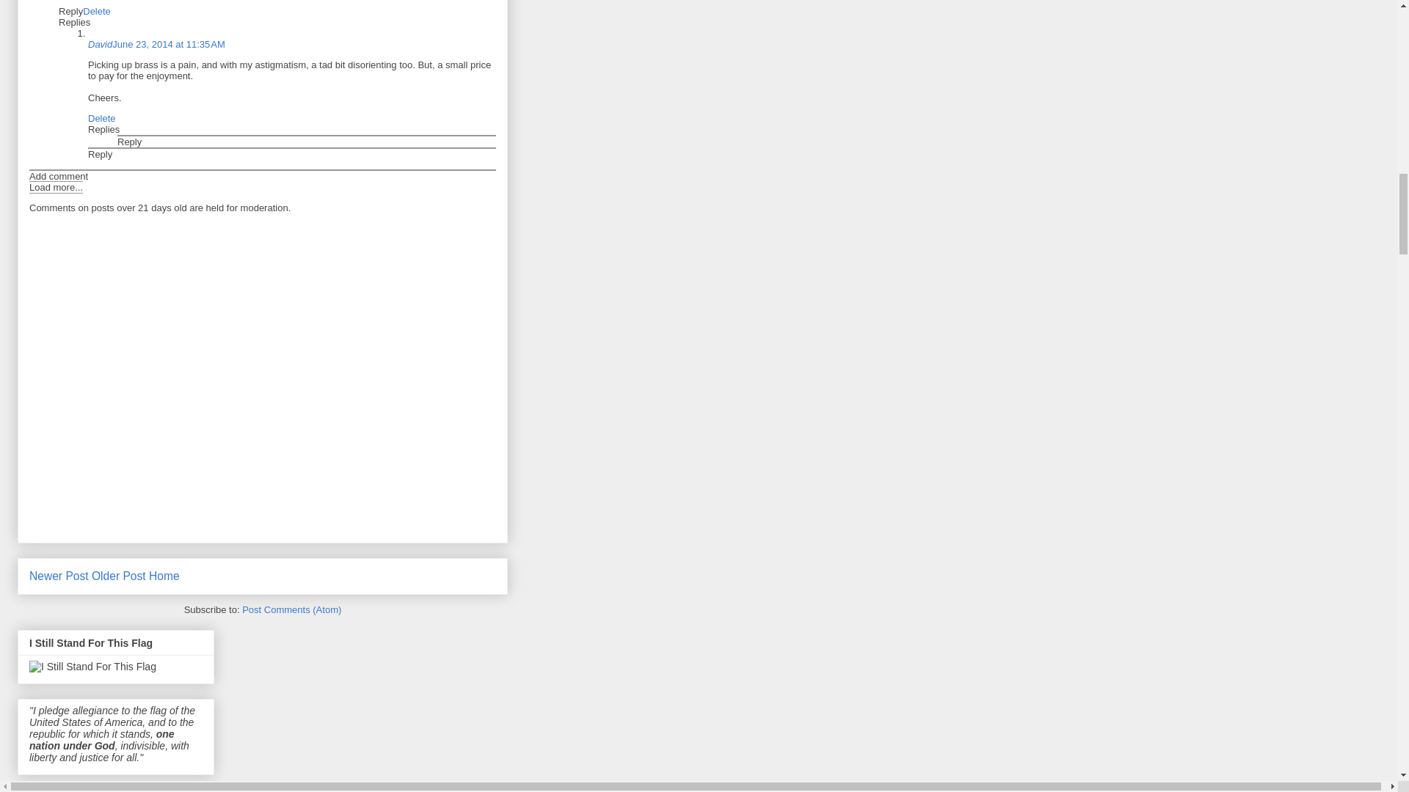 The image size is (1409, 792). What do you see at coordinates (59, 575) in the screenshot?
I see `Newer Post` at bounding box center [59, 575].